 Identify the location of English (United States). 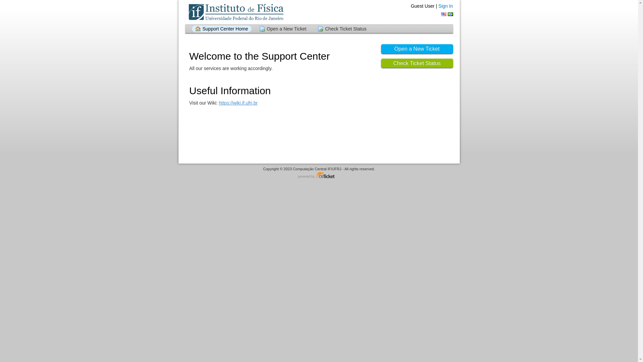
(444, 14).